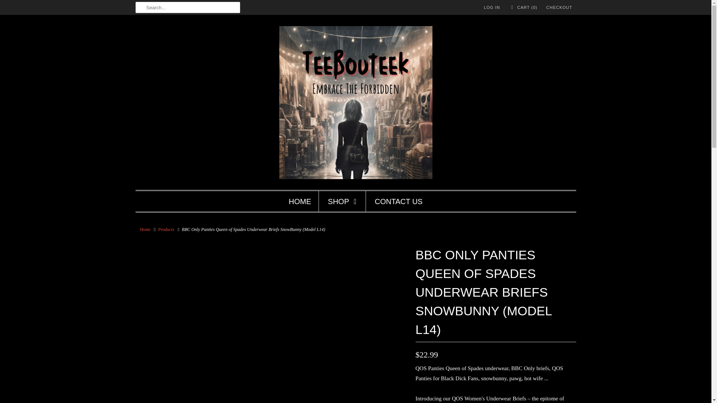 The height and width of the screenshot is (403, 717). What do you see at coordinates (399, 201) in the screenshot?
I see `CONTACT US` at bounding box center [399, 201].